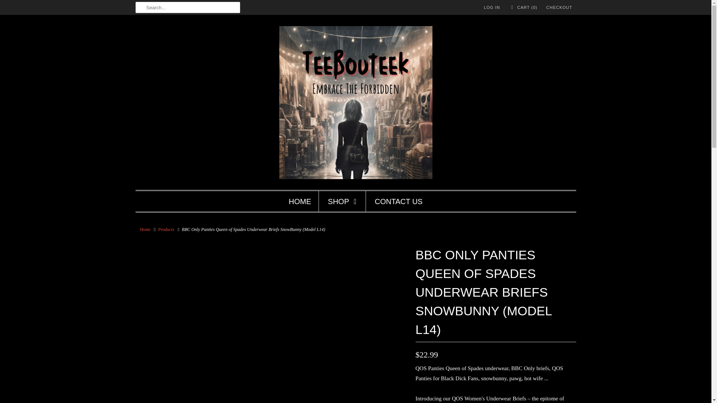 The height and width of the screenshot is (403, 717). What do you see at coordinates (399, 201) in the screenshot?
I see `CONTACT US` at bounding box center [399, 201].